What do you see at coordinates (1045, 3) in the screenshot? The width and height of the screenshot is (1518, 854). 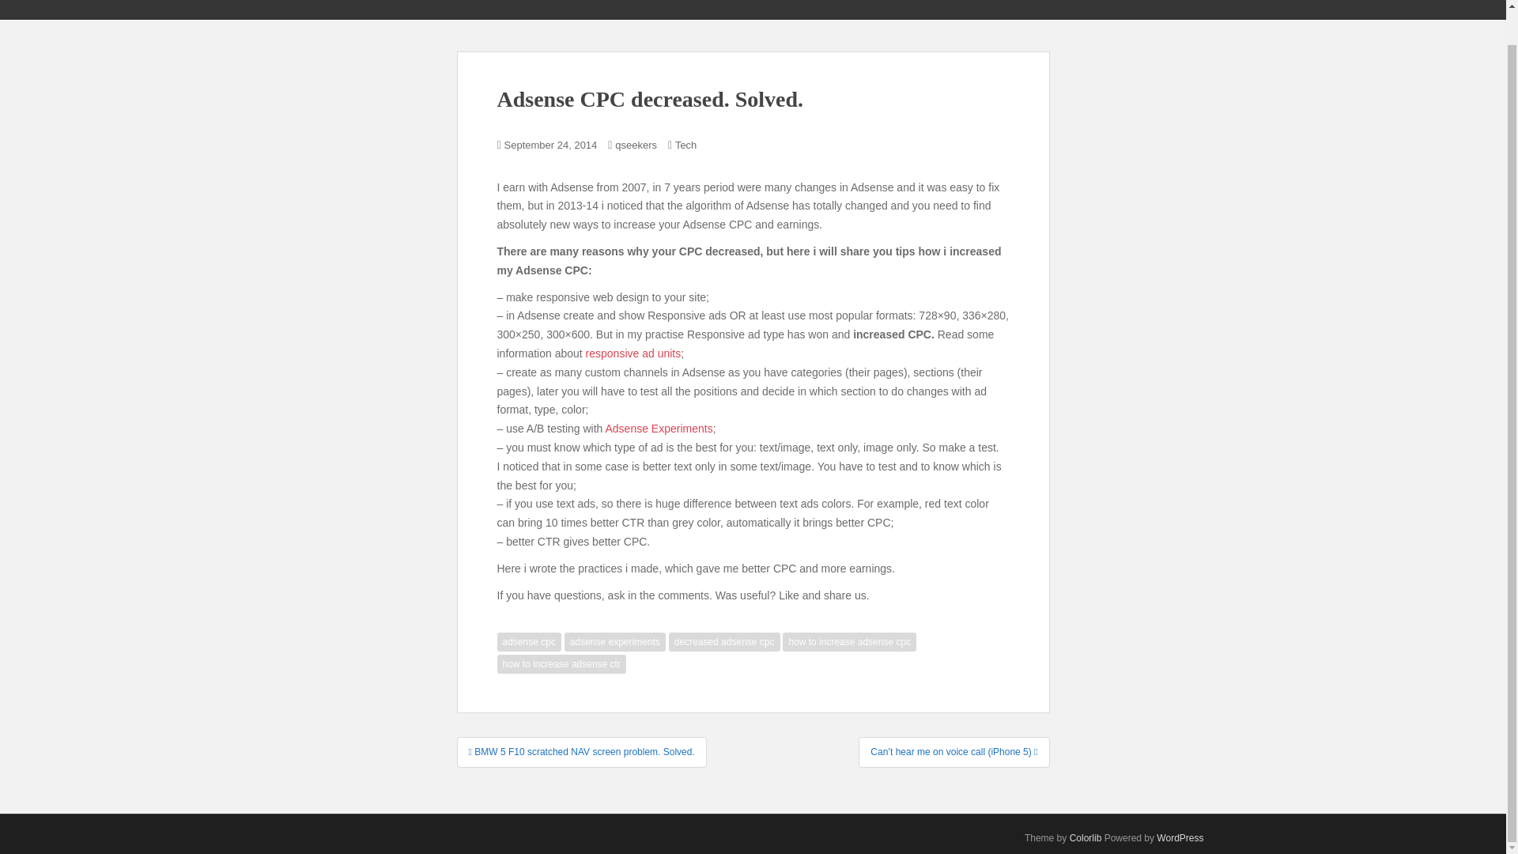 I see `AUTO` at bounding box center [1045, 3].